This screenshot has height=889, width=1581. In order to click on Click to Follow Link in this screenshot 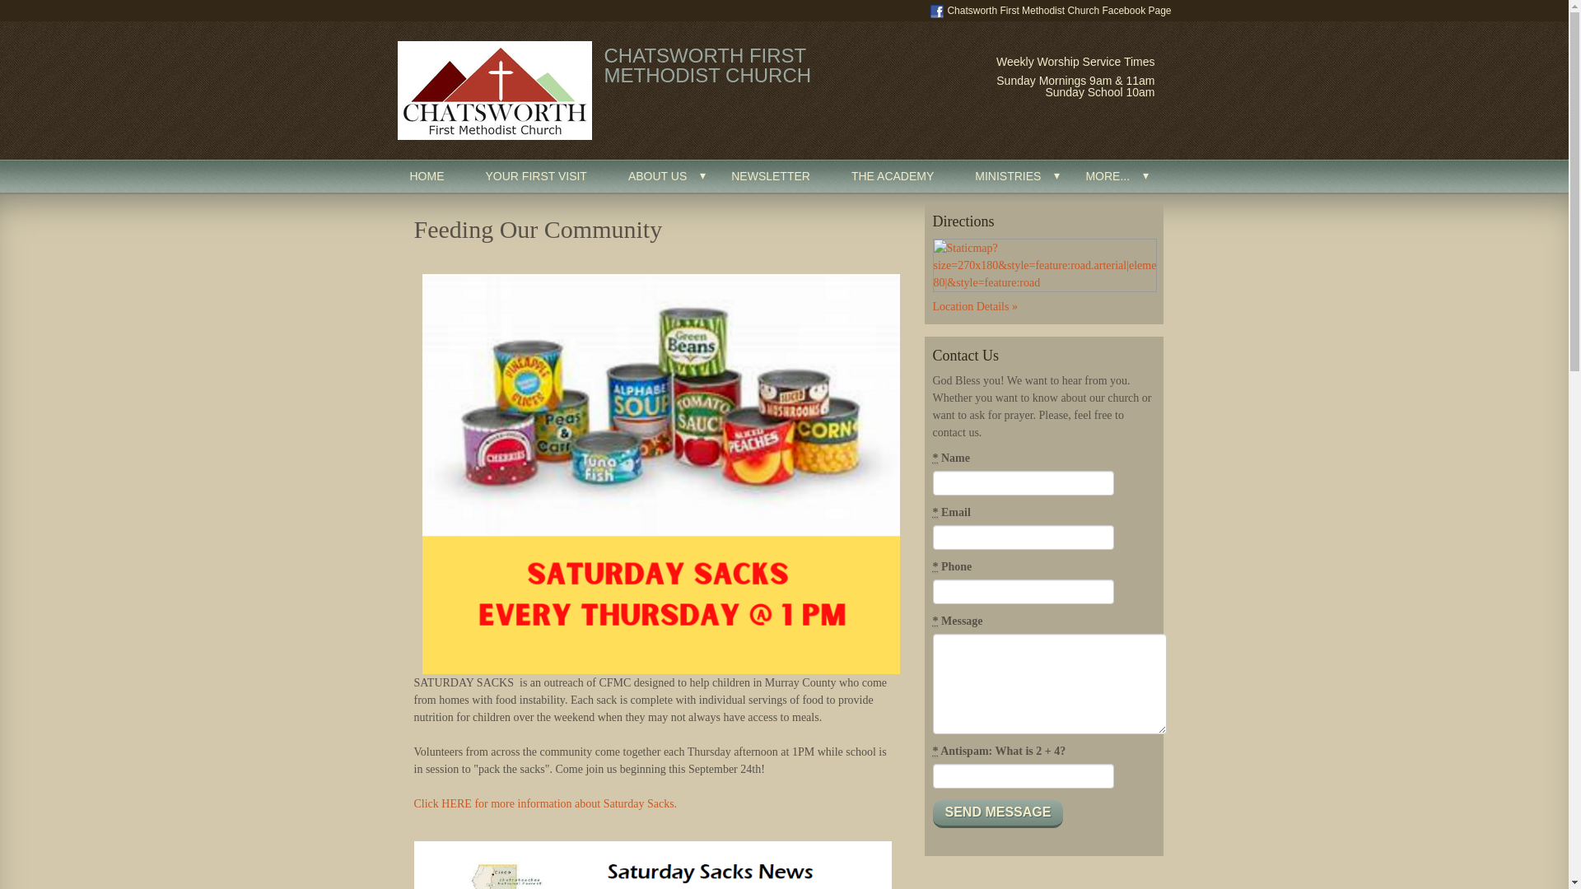, I will do `click(546, 803)`.